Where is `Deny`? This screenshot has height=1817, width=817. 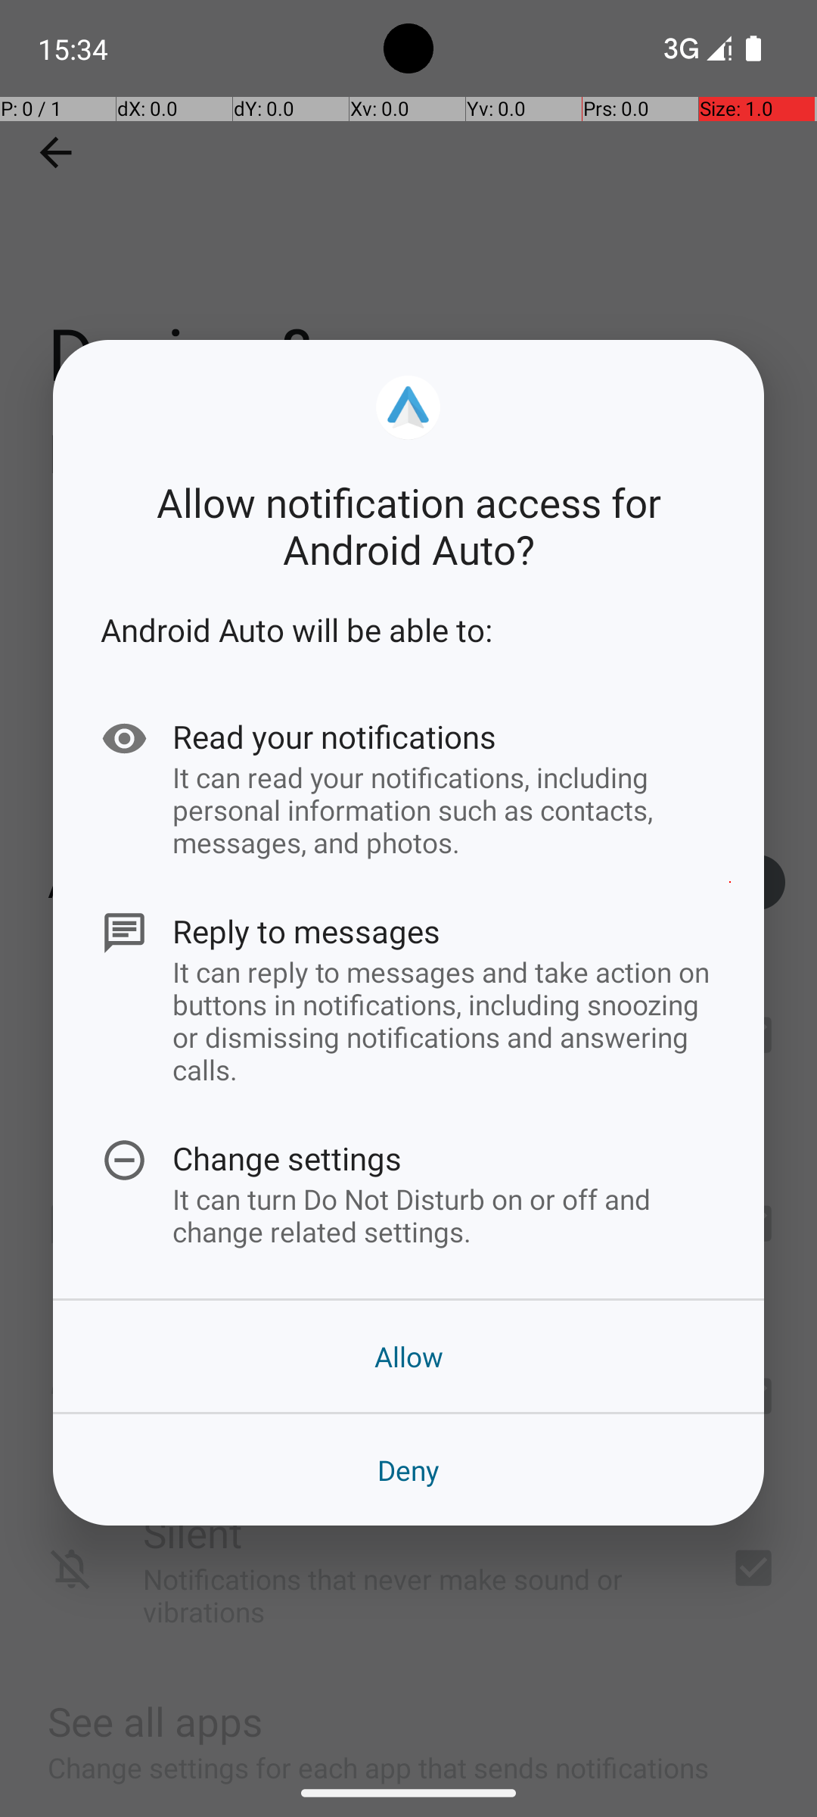
Deny is located at coordinates (408, 1470).